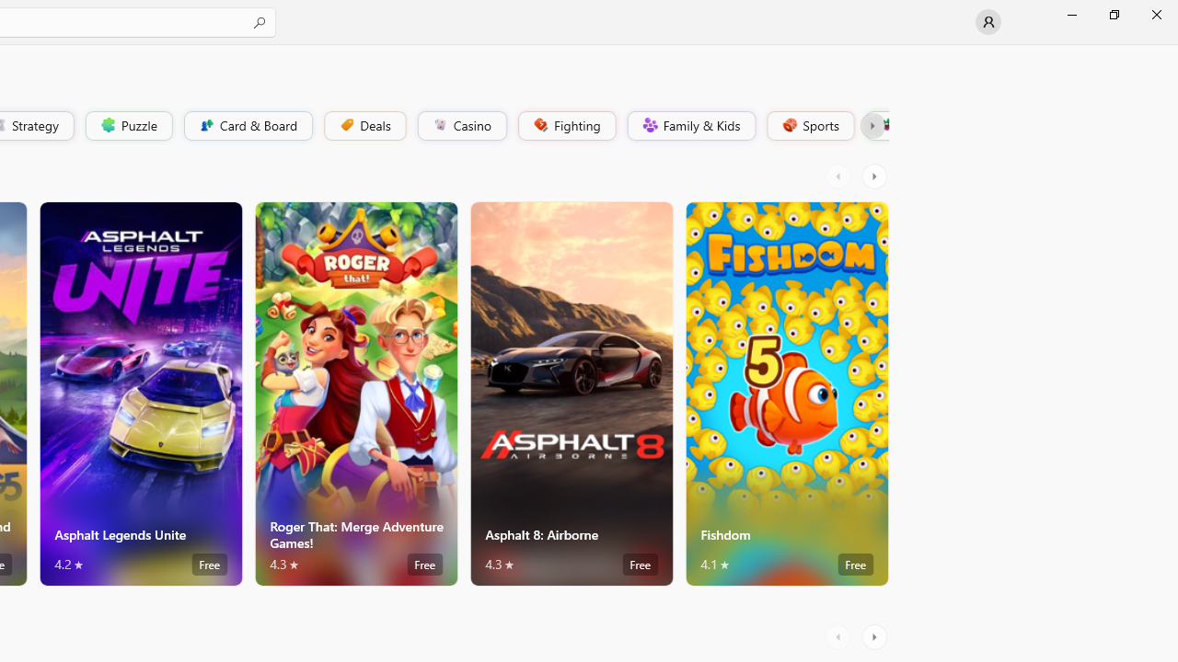  I want to click on Restore Microsoft Store, so click(1114, 15).